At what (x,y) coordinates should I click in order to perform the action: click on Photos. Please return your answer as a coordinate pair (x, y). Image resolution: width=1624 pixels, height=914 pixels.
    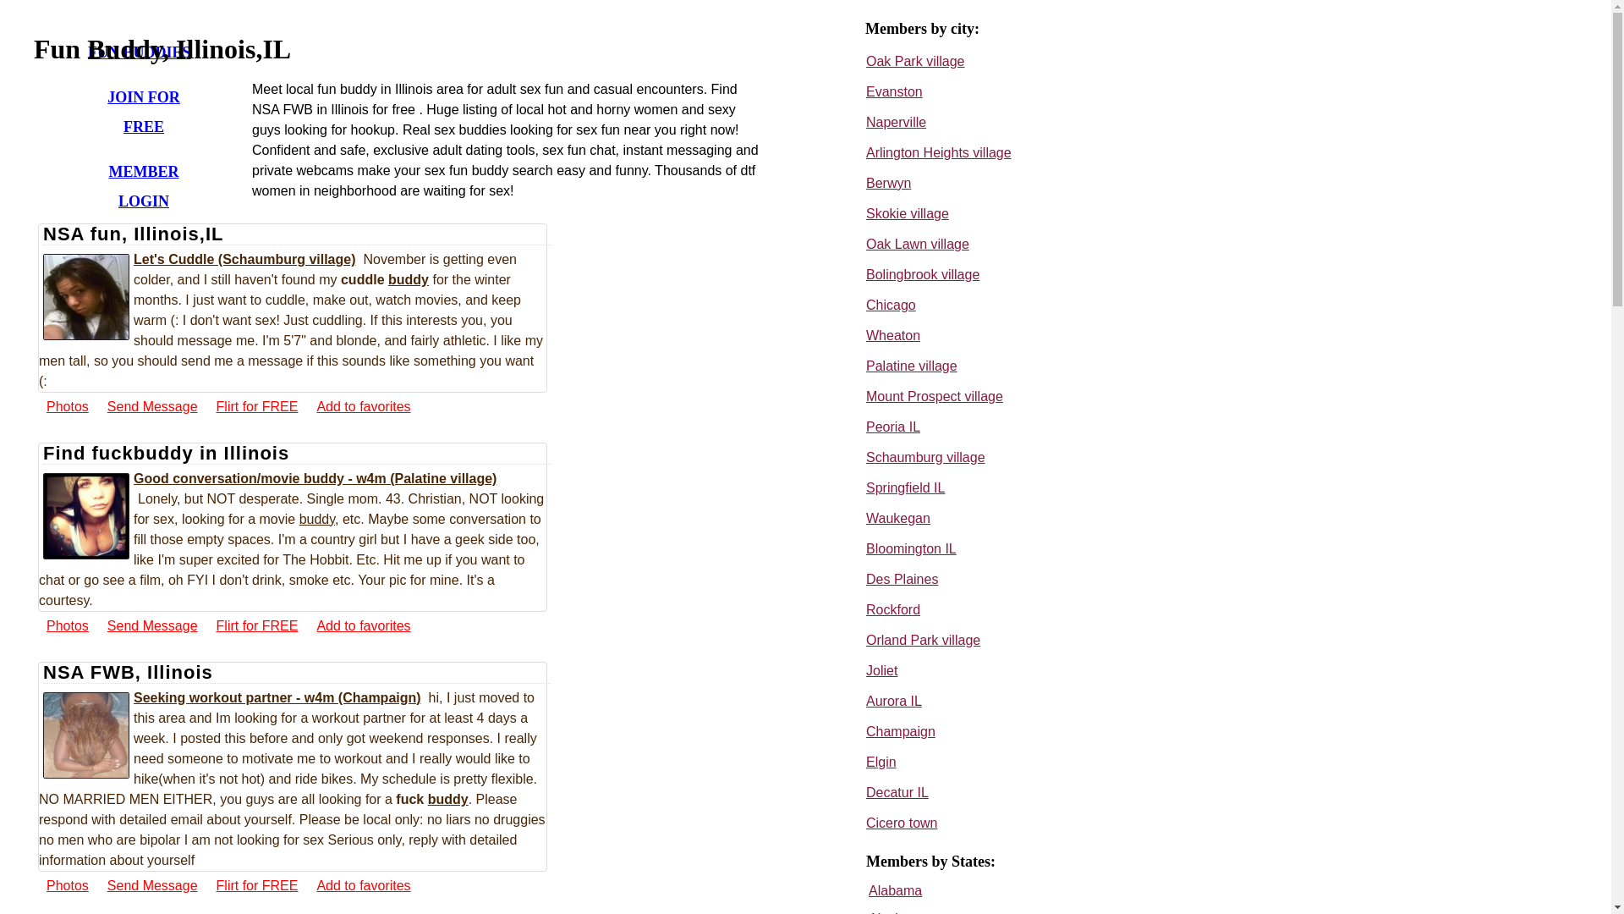
    Looking at the image, I should click on (67, 406).